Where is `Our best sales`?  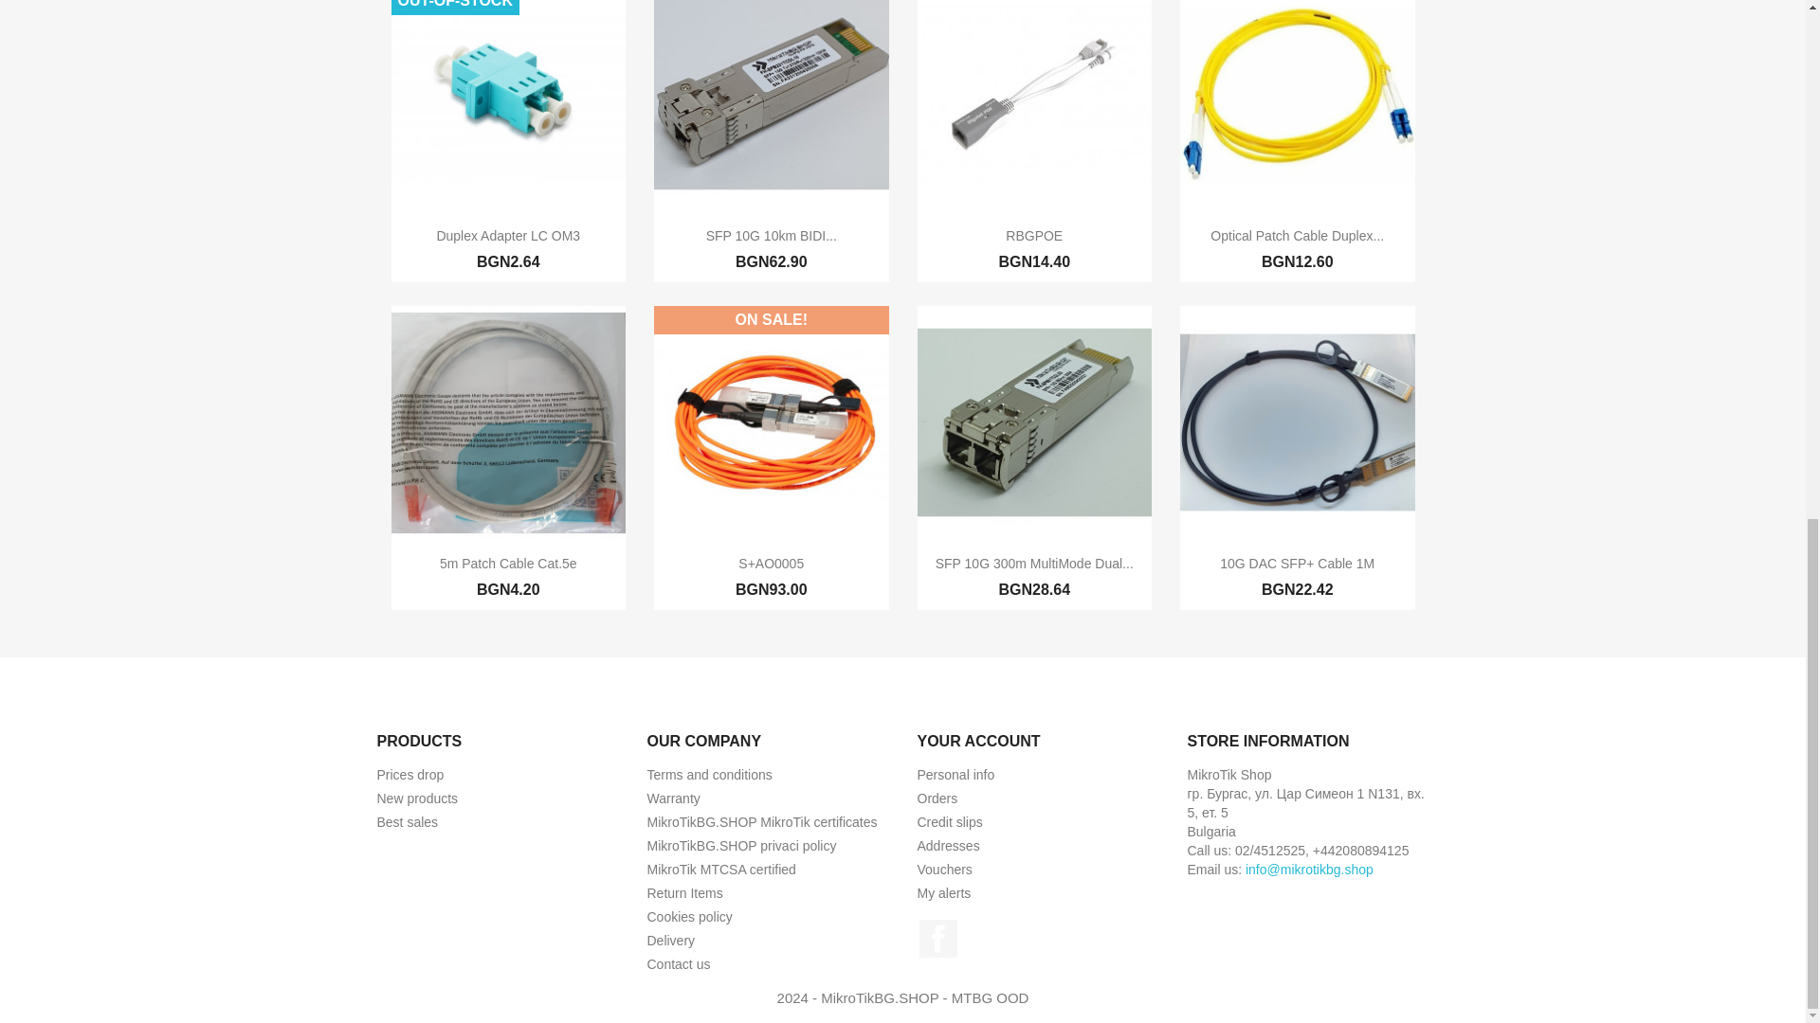 Our best sales is located at coordinates (408, 821).